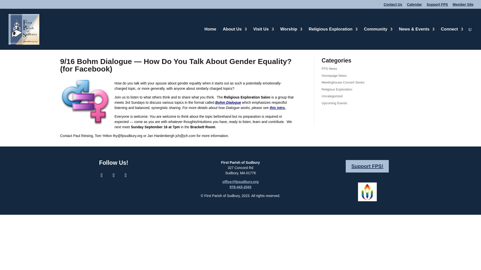  I want to click on Religious Exploration, so click(333, 38).